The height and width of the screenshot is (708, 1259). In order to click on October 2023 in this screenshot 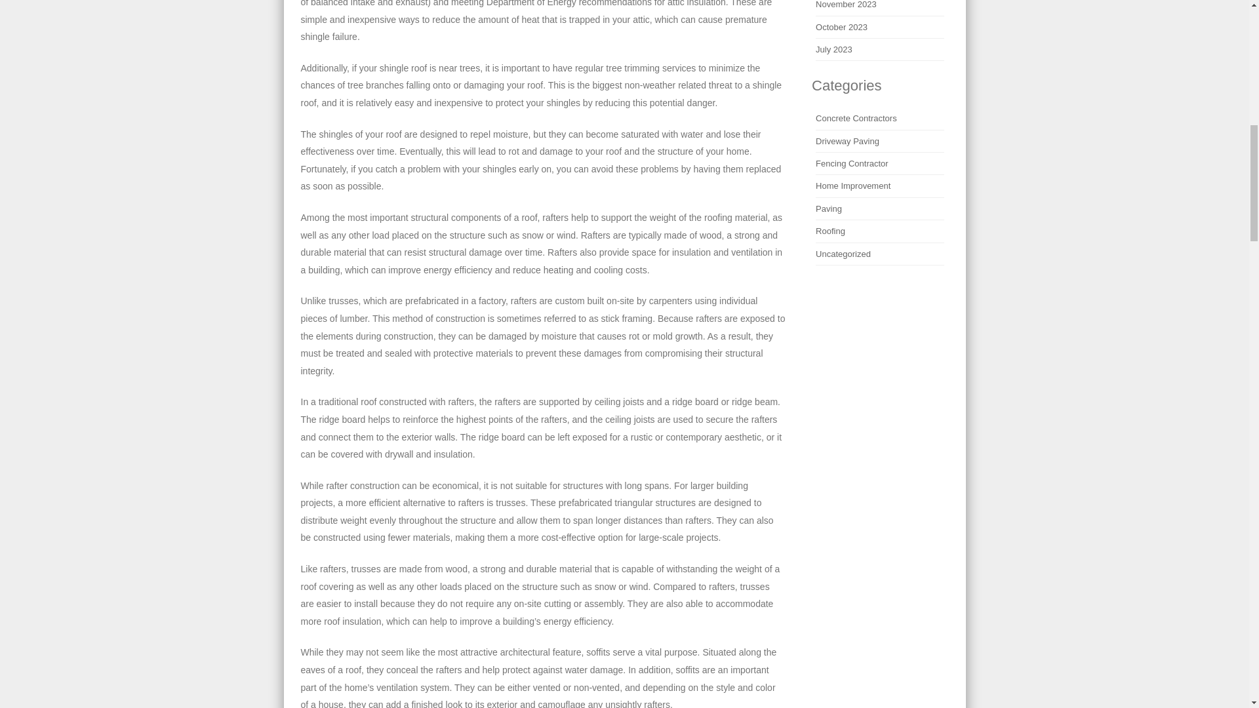, I will do `click(841, 26)`.